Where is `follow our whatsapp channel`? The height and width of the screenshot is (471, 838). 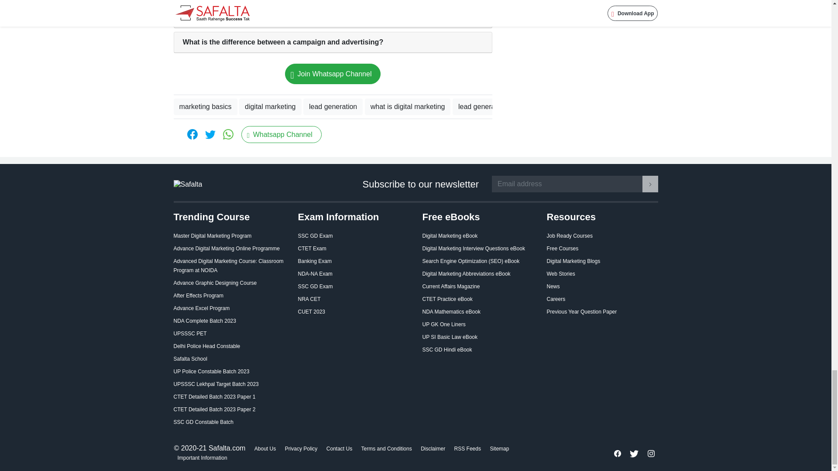 follow our whatsapp channel is located at coordinates (281, 134).